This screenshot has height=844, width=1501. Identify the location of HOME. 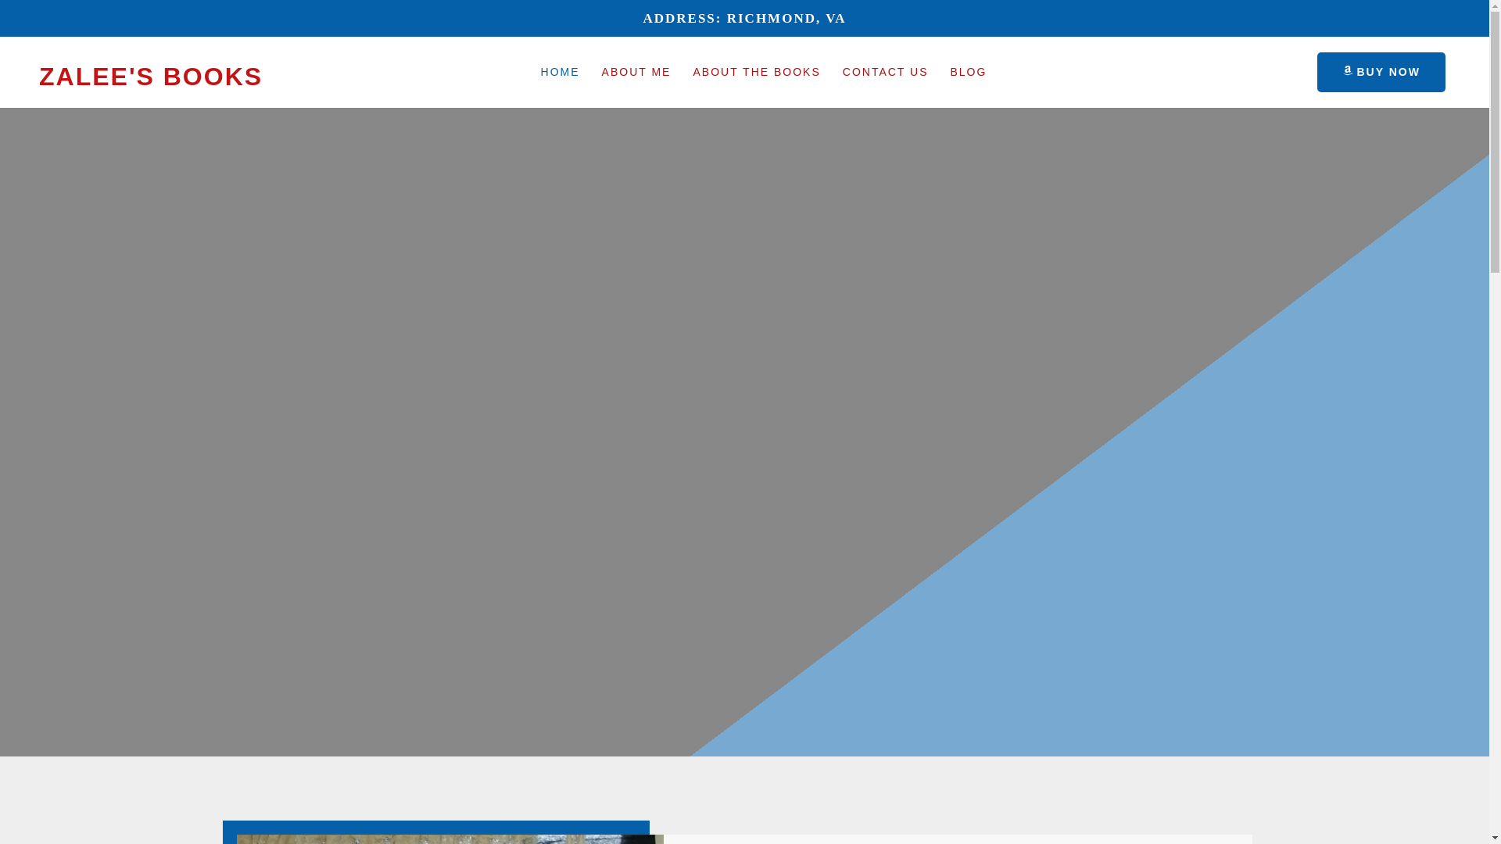
(560, 72).